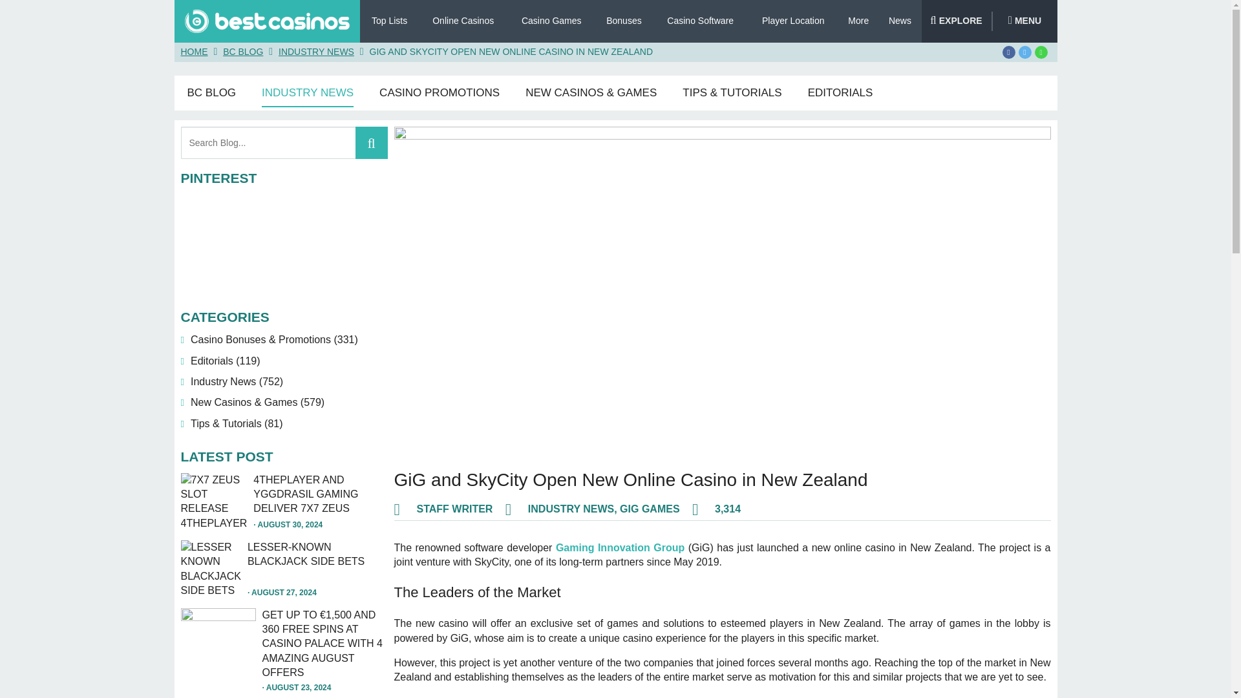 Image resolution: width=1241 pixels, height=698 pixels. Describe the element at coordinates (700, 22) in the screenshot. I see `Casino Software` at that location.